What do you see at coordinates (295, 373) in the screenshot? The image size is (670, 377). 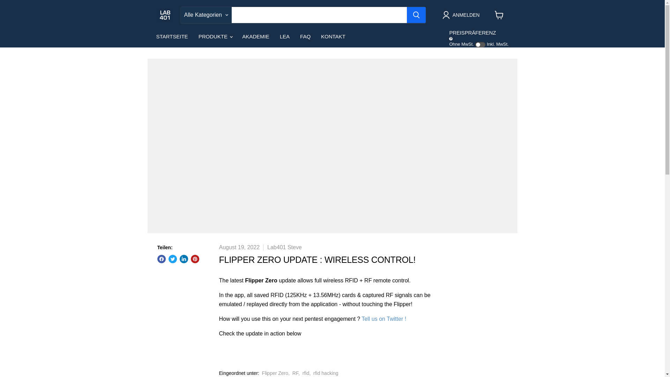 I see `Show articles tagged RF` at bounding box center [295, 373].